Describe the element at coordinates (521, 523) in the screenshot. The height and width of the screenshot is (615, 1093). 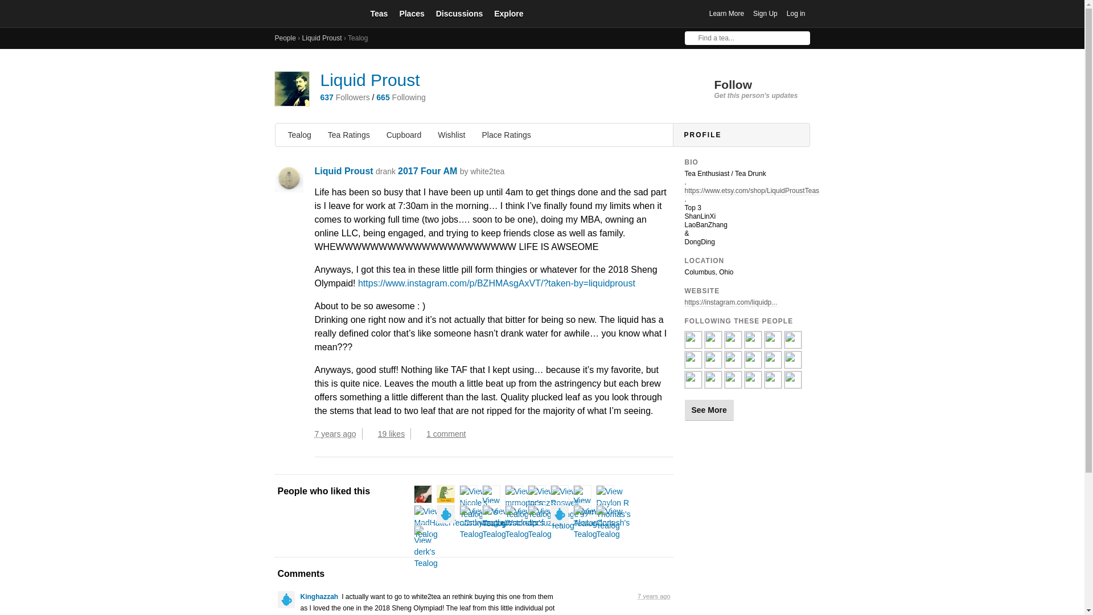
I see `View Wocket's Tealog` at that location.